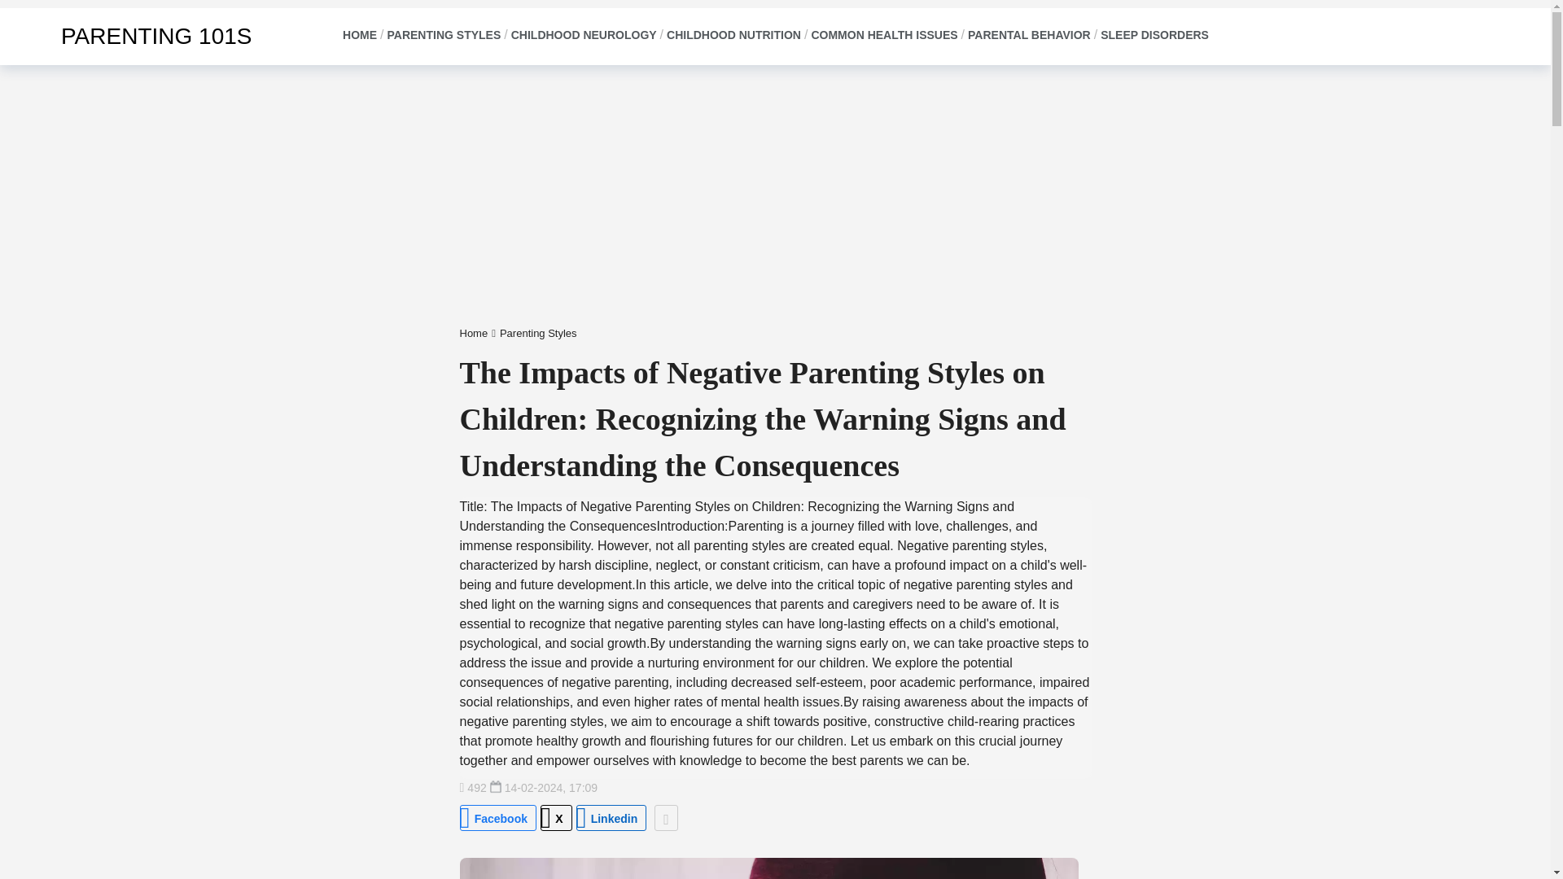 Image resolution: width=1563 pixels, height=879 pixels. I want to click on PARENTING 101S, so click(134, 36).